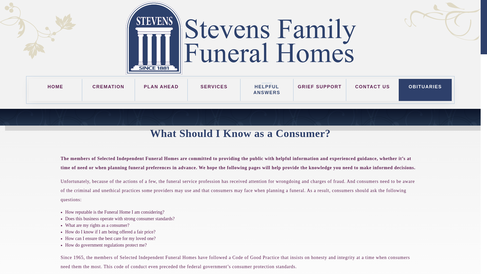 The width and height of the screenshot is (487, 274). What do you see at coordinates (161, 90) in the screenshot?
I see `PLAN AHEAD` at bounding box center [161, 90].